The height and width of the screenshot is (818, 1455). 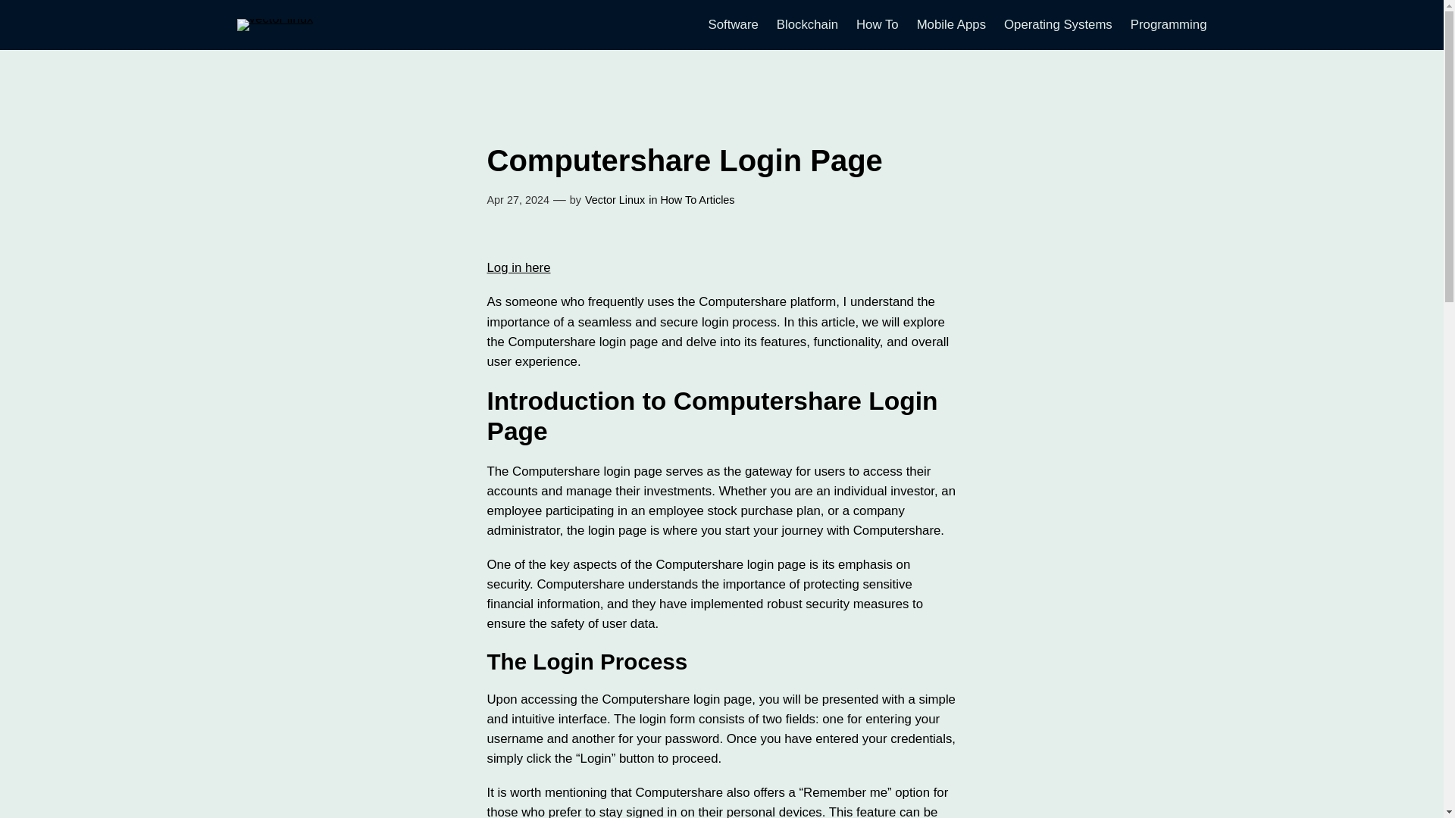 What do you see at coordinates (517, 200) in the screenshot?
I see `Apr 27, 2024` at bounding box center [517, 200].